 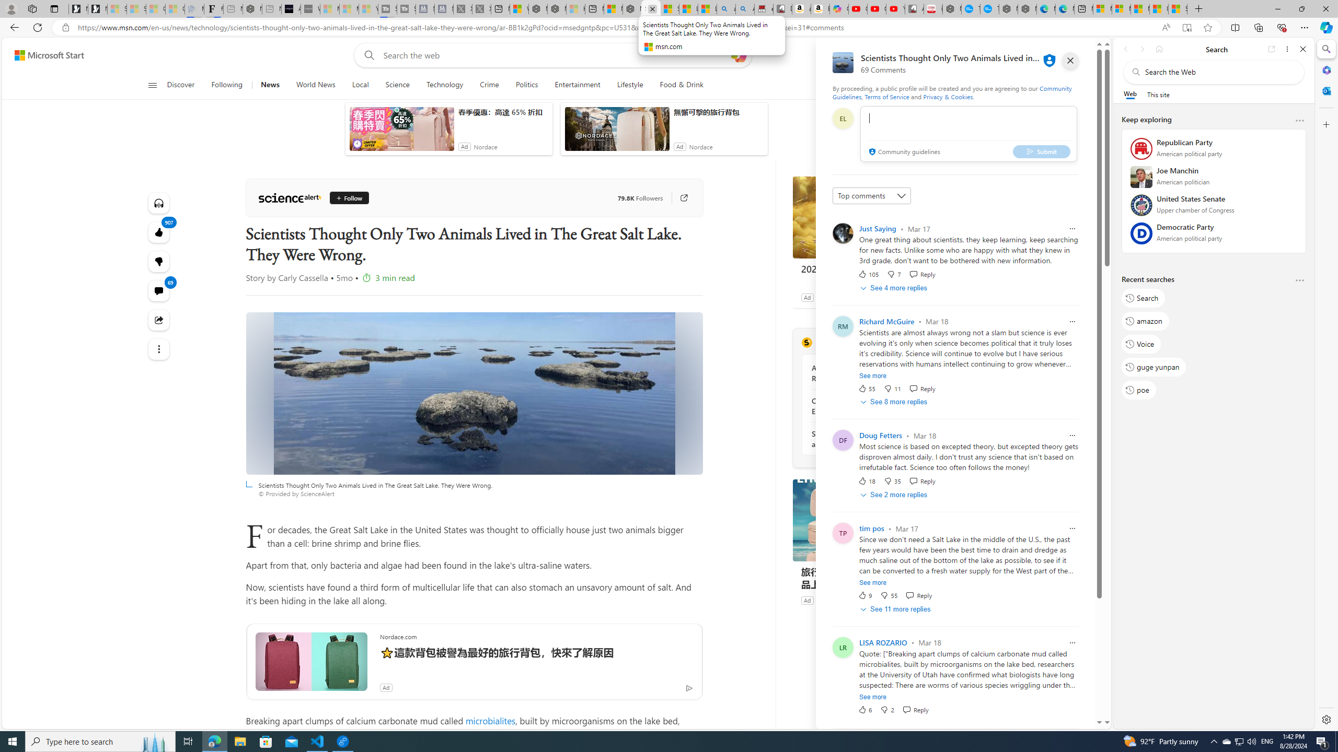 I want to click on poe, so click(x=1138, y=390).